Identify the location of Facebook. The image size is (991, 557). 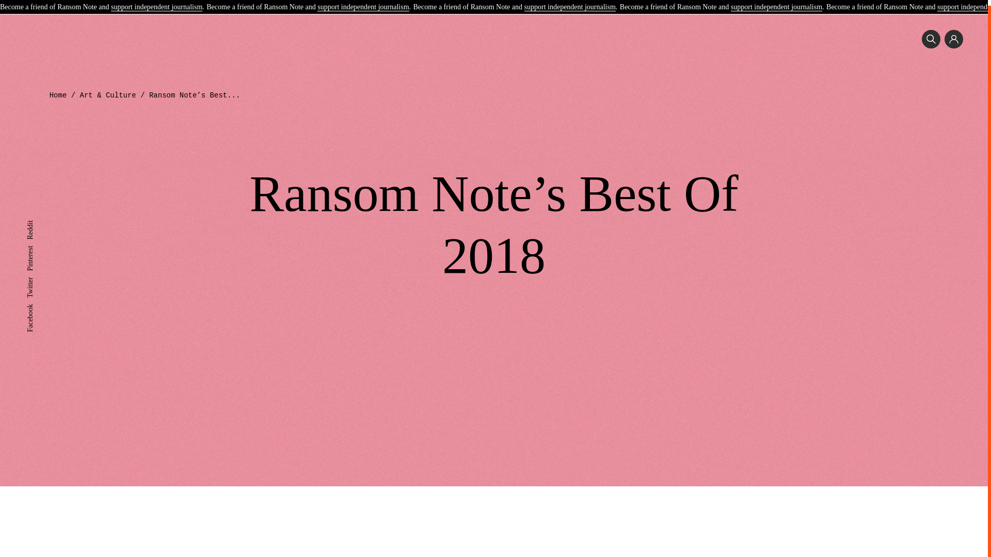
(40, 302).